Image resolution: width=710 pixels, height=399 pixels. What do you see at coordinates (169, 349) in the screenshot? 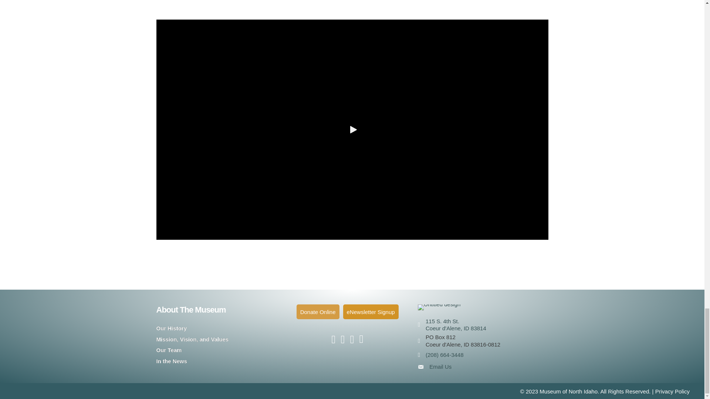
I see `Our Team` at bounding box center [169, 349].